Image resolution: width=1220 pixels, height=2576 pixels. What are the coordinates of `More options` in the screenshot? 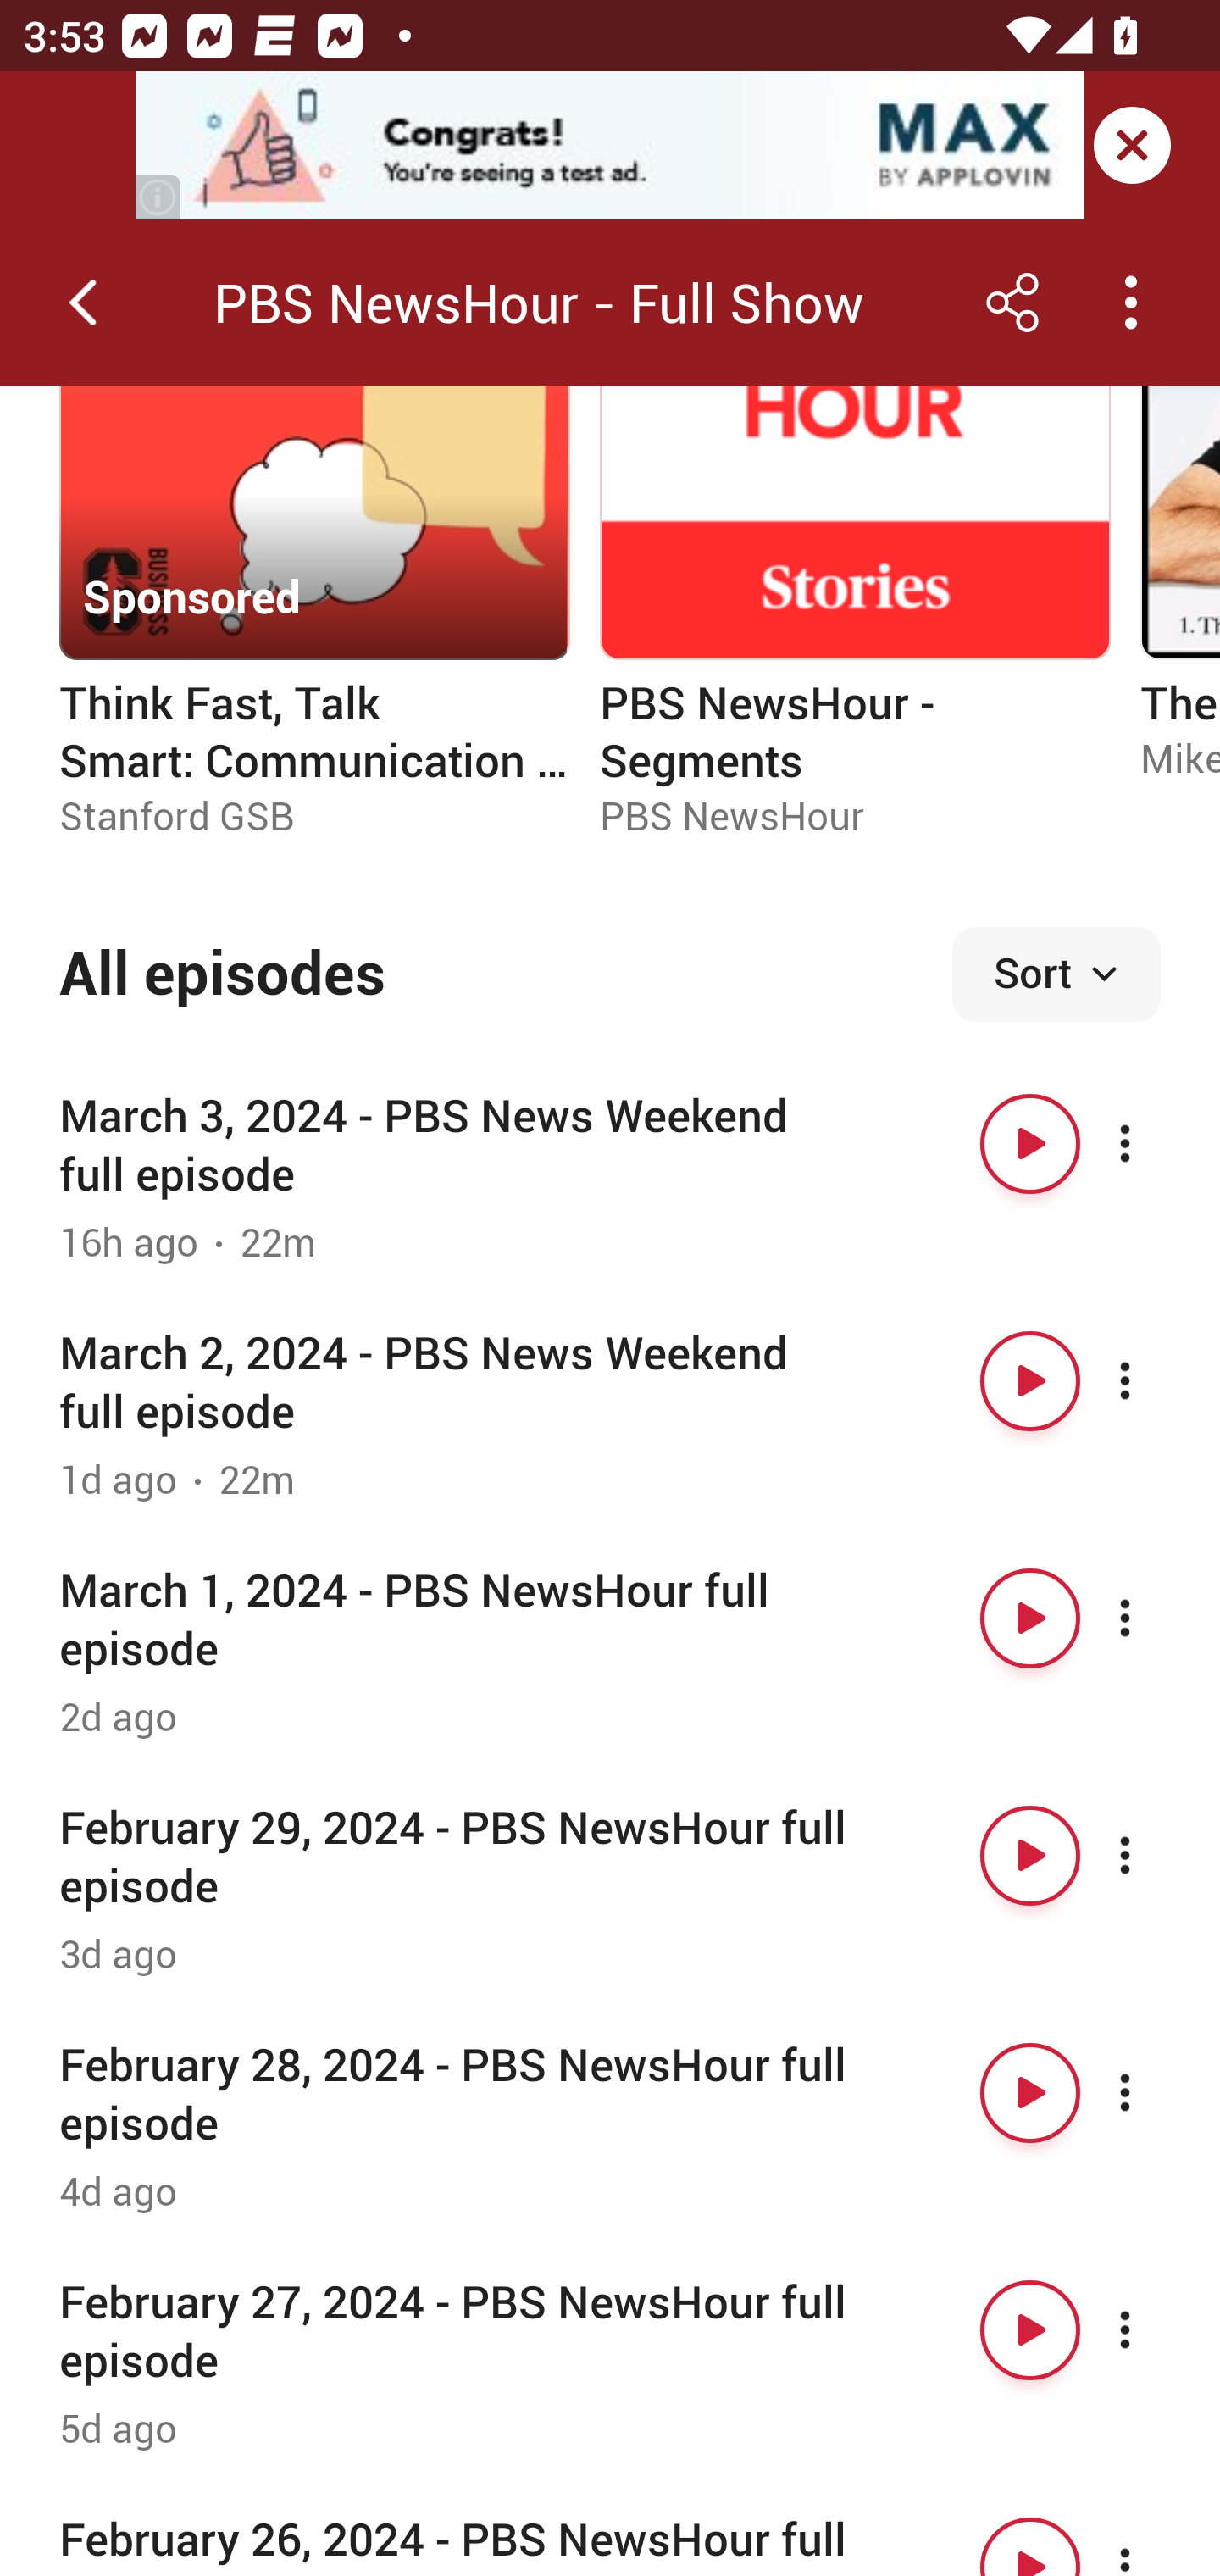 It's located at (1154, 1381).